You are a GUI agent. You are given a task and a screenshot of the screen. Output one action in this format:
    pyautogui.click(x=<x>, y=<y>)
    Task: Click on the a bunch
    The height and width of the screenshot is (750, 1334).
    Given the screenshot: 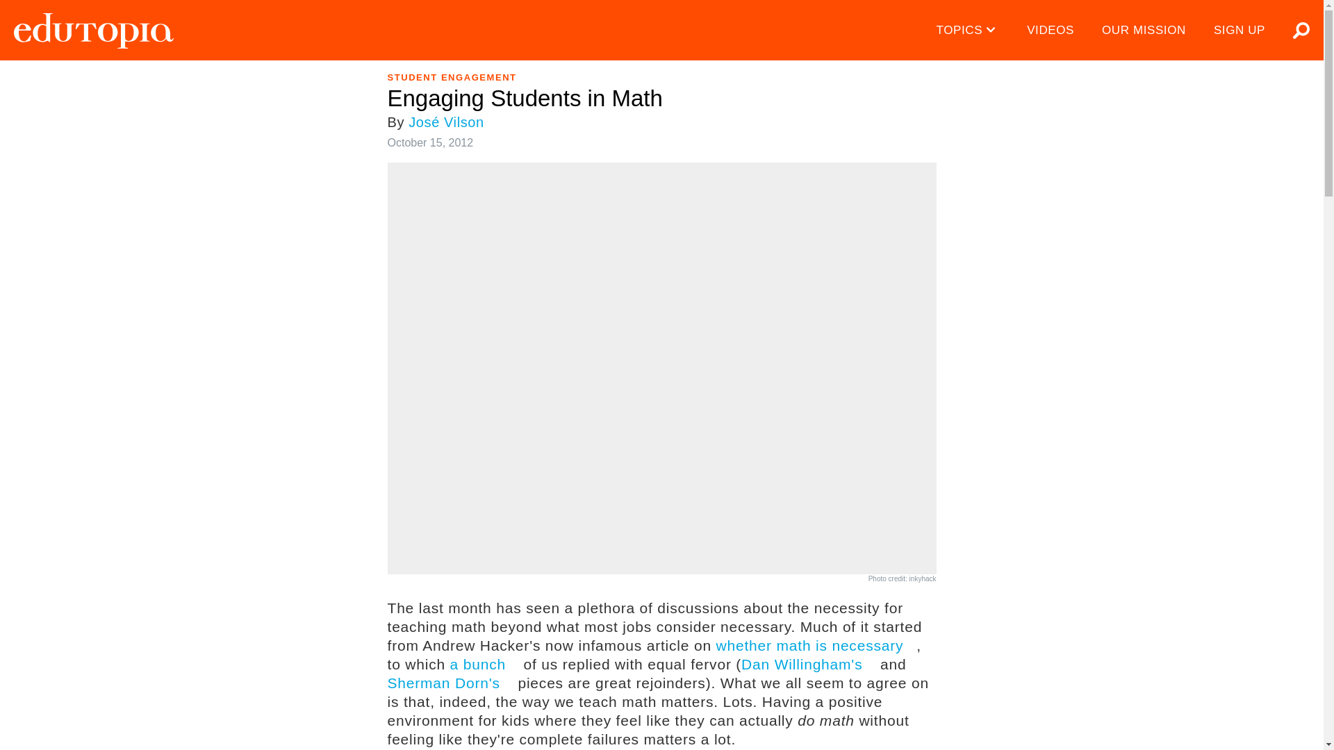 What is the action you would take?
    pyautogui.click(x=484, y=664)
    